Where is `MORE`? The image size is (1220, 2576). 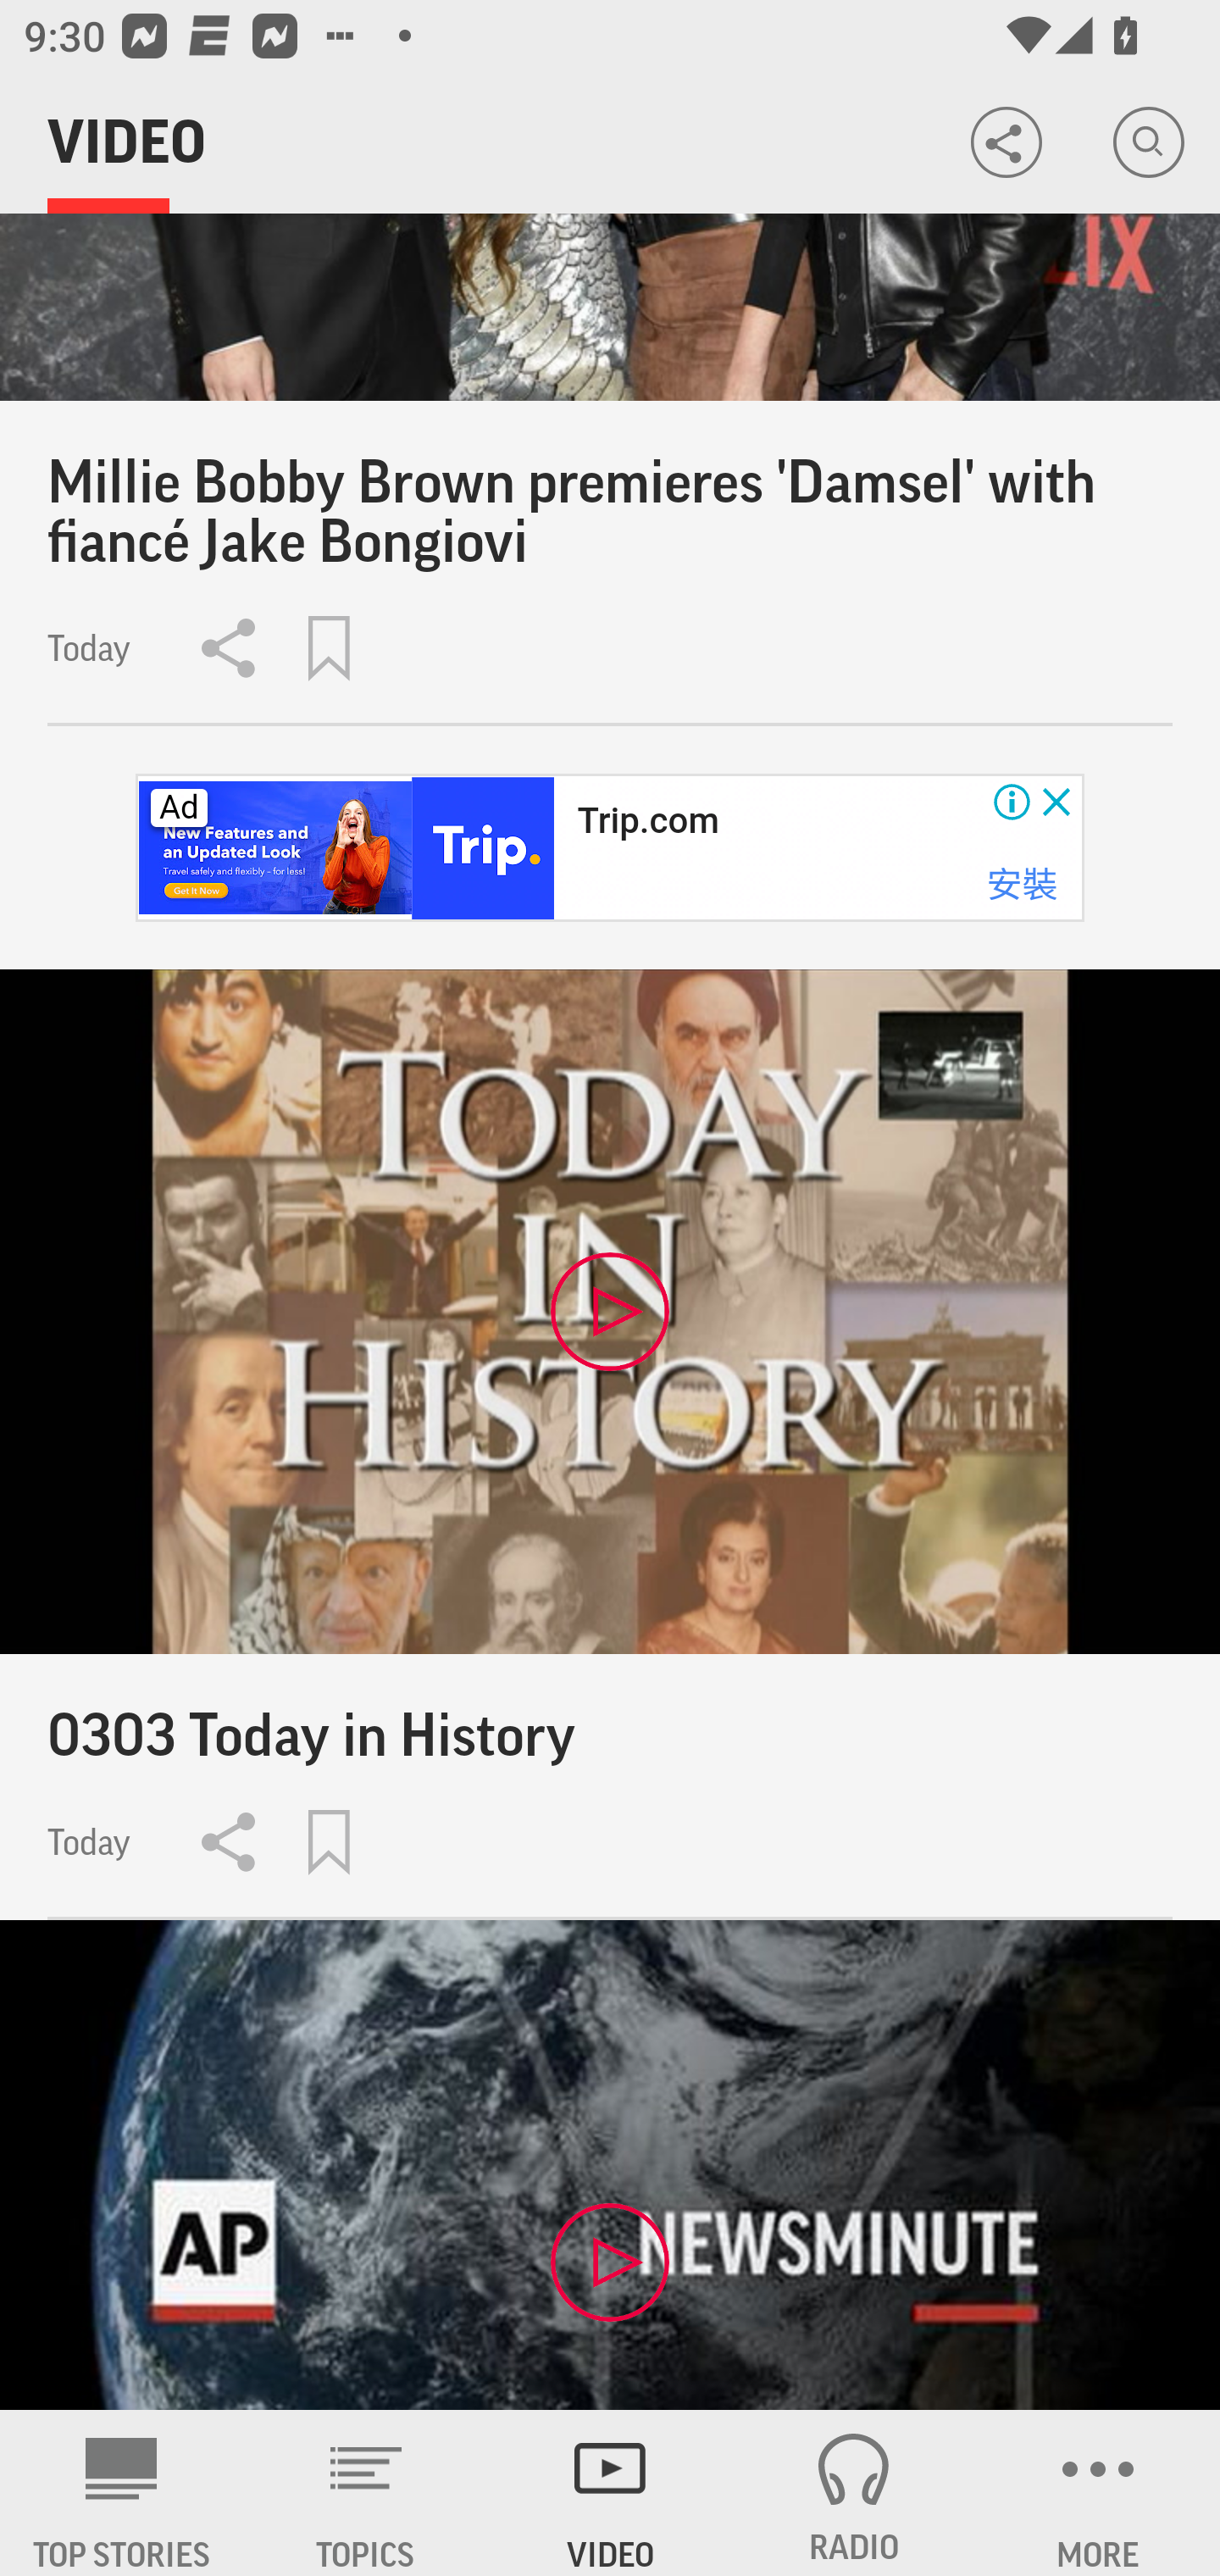
MORE is located at coordinates (1098, 2493).